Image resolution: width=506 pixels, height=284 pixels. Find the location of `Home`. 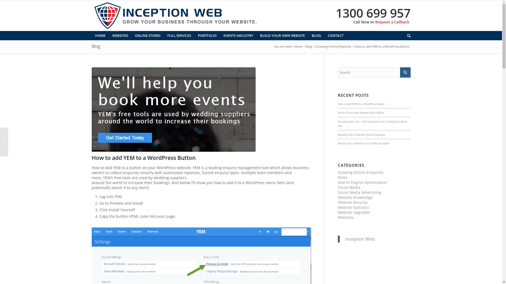

Home is located at coordinates (298, 46).